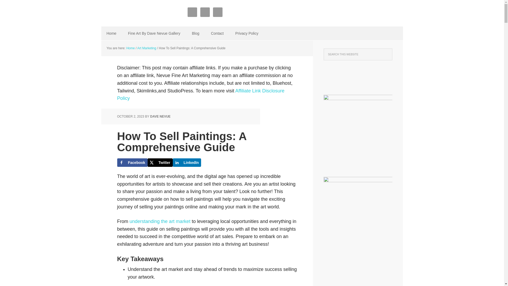 Image resolution: width=508 pixels, height=286 pixels. Describe the element at coordinates (160, 163) in the screenshot. I see `Share on X` at that location.